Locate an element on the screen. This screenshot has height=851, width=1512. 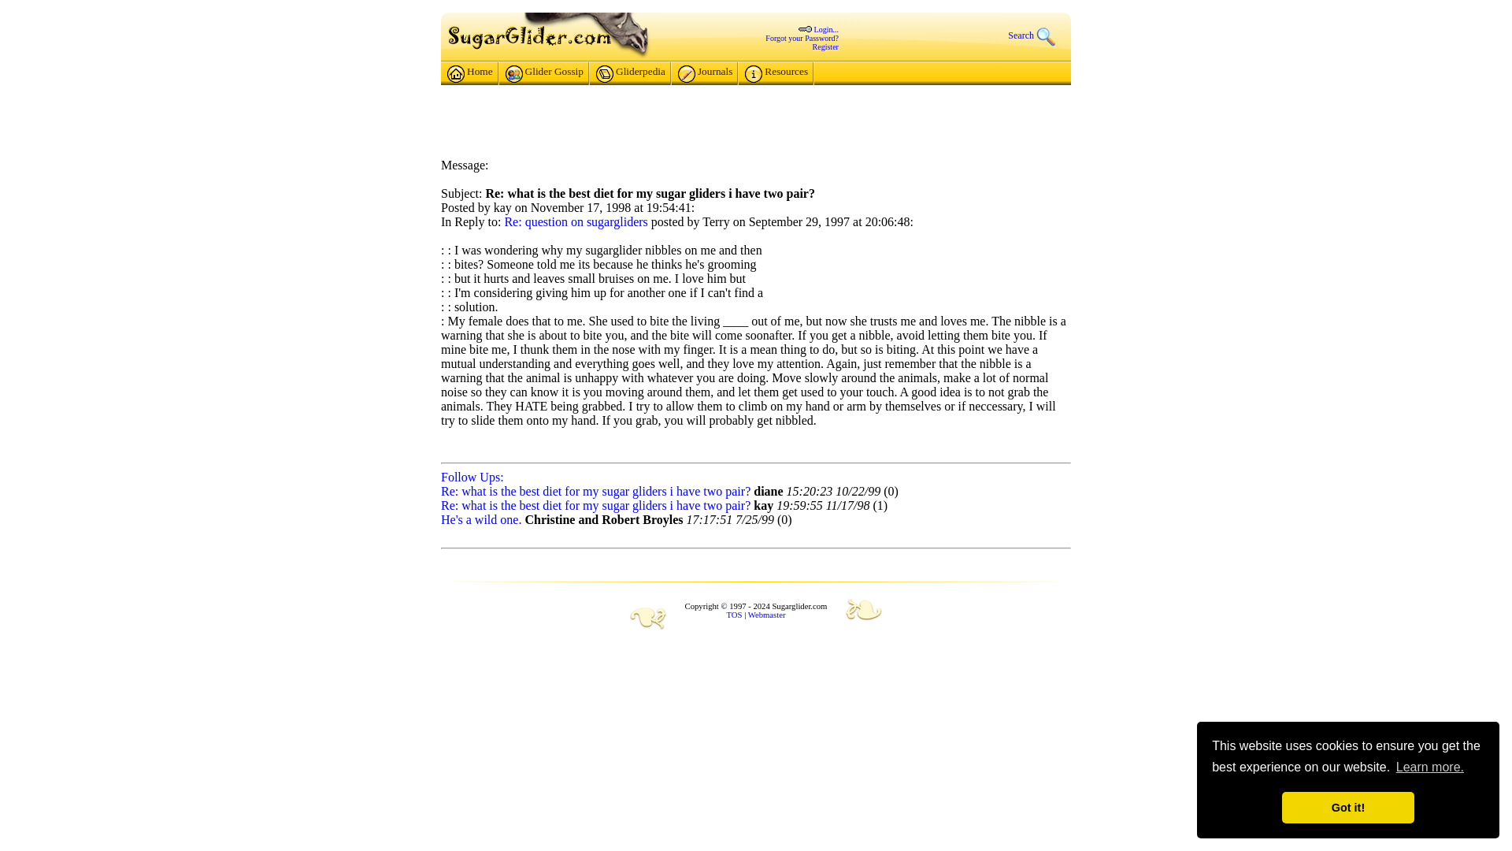
Got it! is located at coordinates (1348, 808).